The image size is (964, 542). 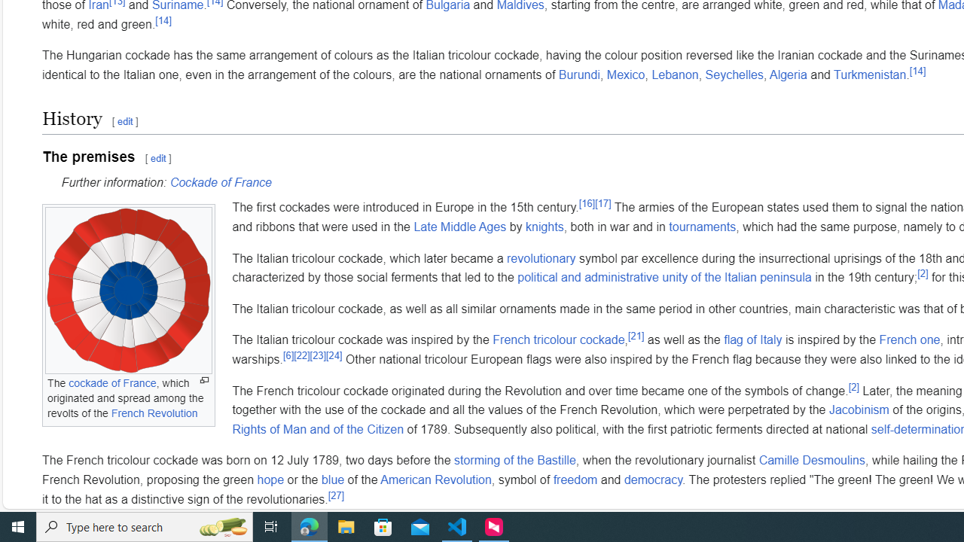 I want to click on storming of the Bastille, so click(x=514, y=461).